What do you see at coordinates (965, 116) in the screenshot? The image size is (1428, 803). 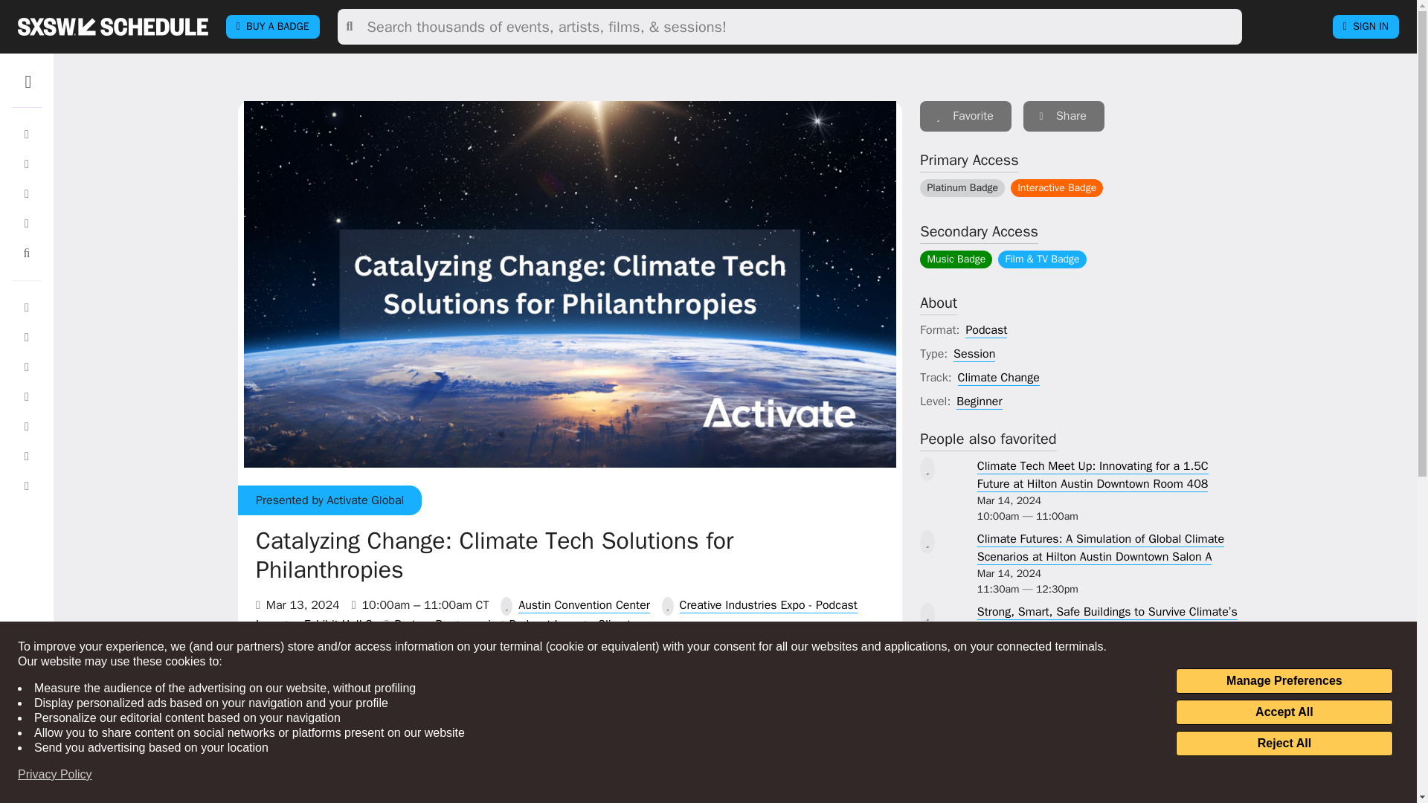 I see `Sign In to add to your favorites.` at bounding box center [965, 116].